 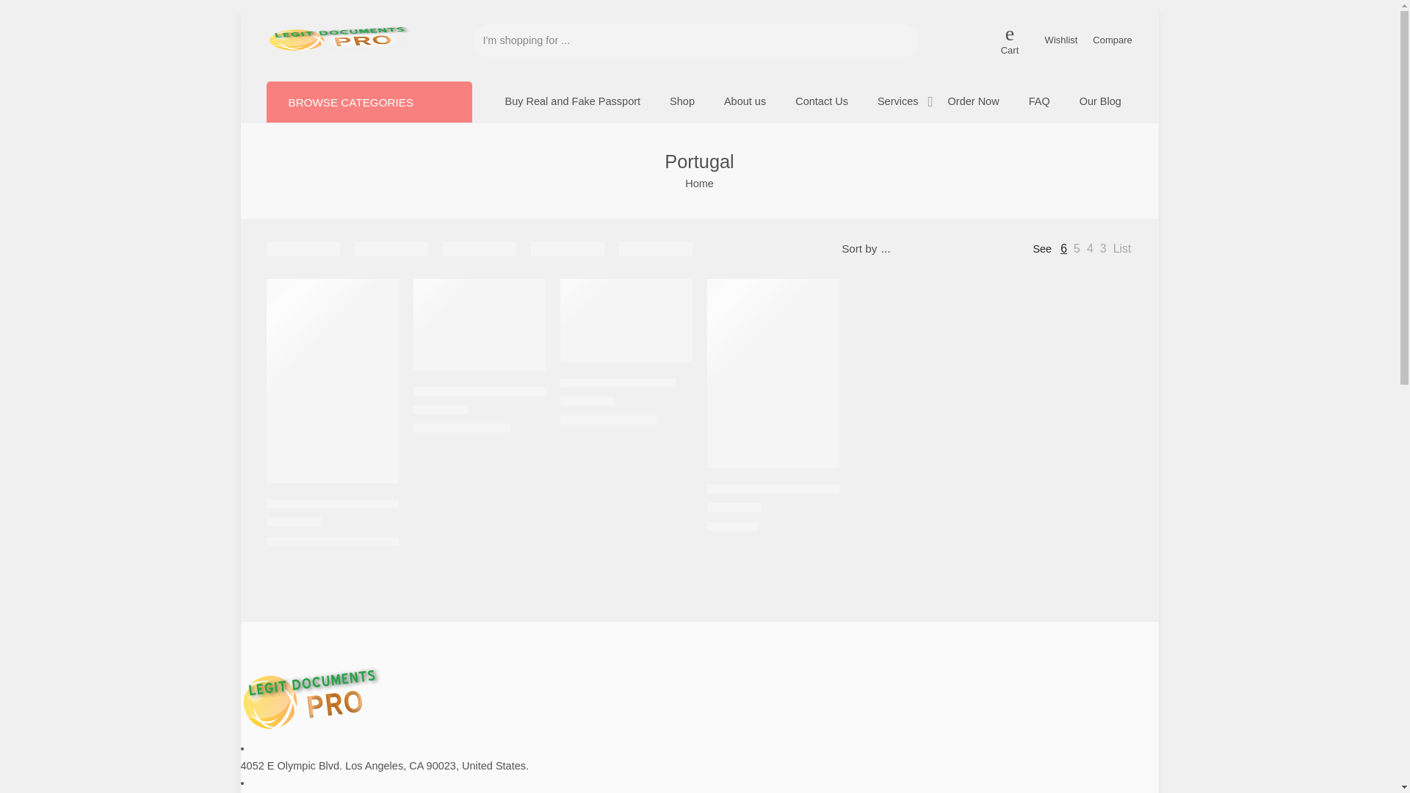 What do you see at coordinates (1061, 40) in the screenshot?
I see `Wishlist` at bounding box center [1061, 40].